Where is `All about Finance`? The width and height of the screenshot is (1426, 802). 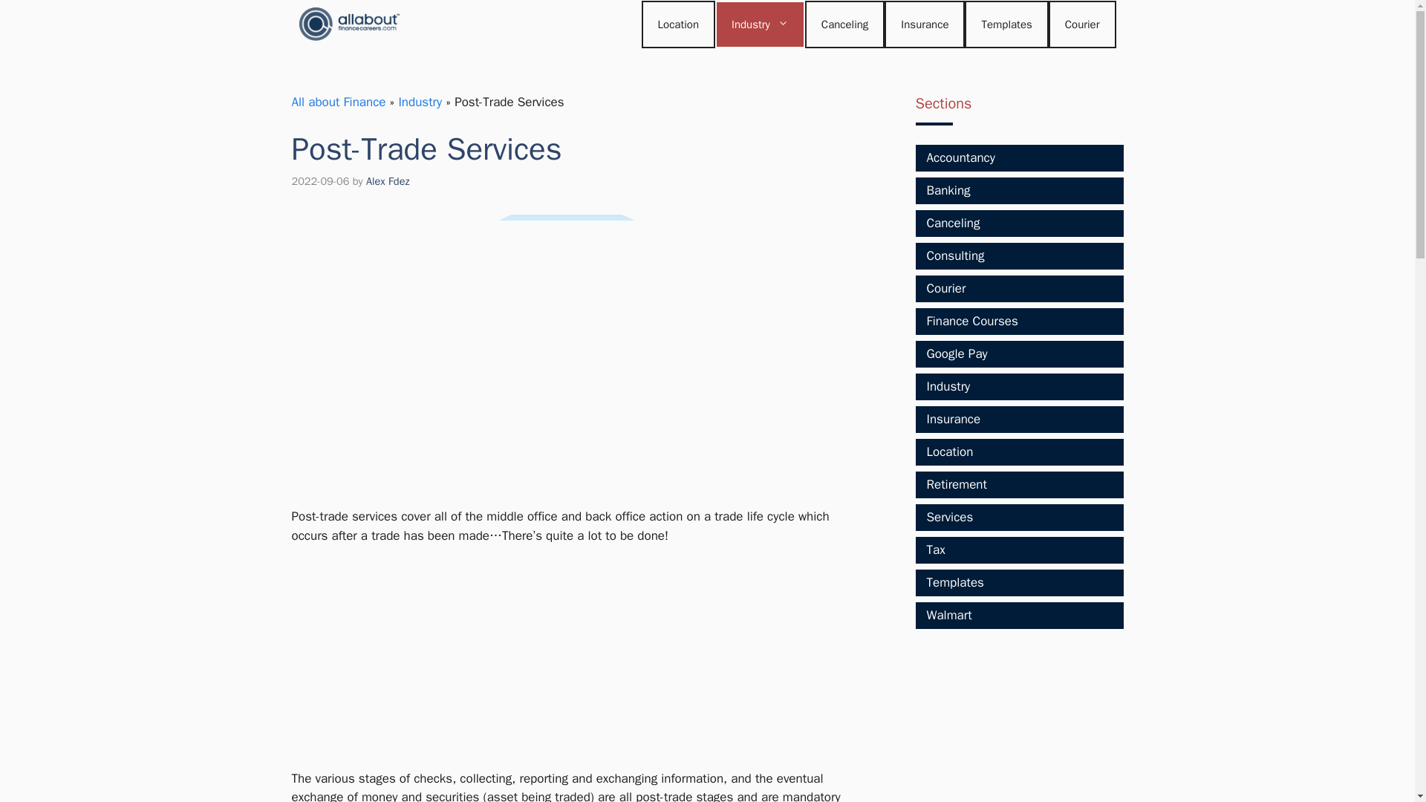
All about Finance is located at coordinates (337, 102).